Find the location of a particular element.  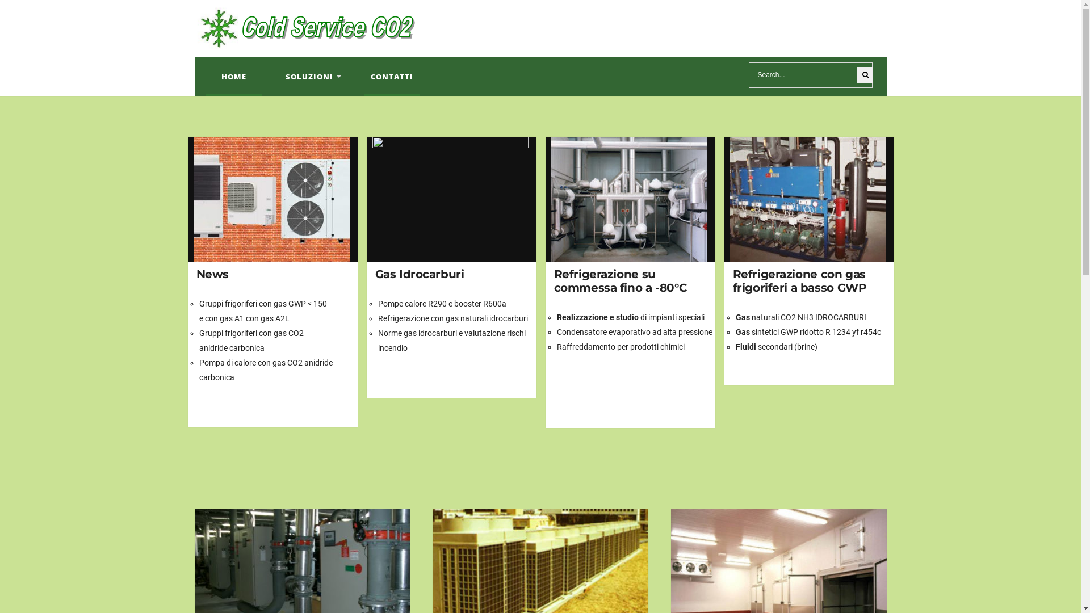

News is located at coordinates (212, 274).